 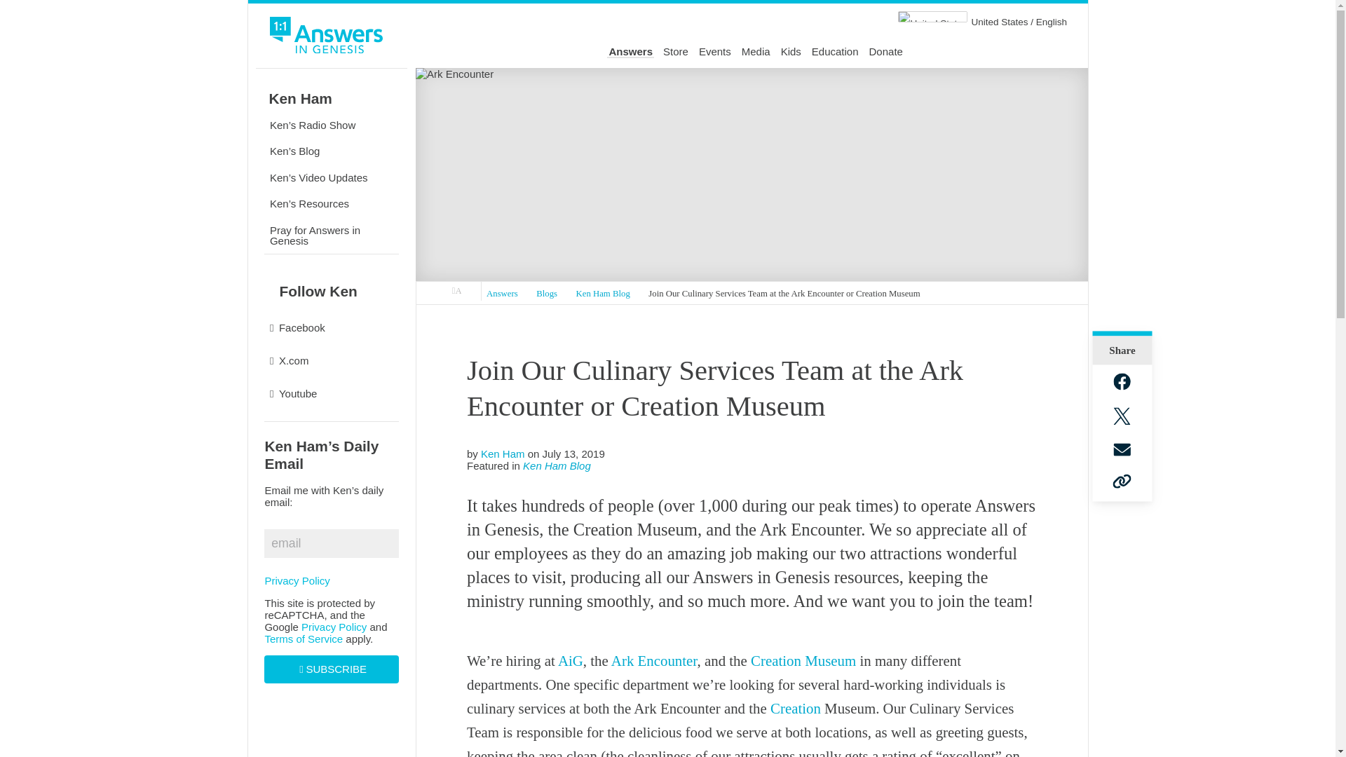 I want to click on Answers, so click(x=502, y=294).